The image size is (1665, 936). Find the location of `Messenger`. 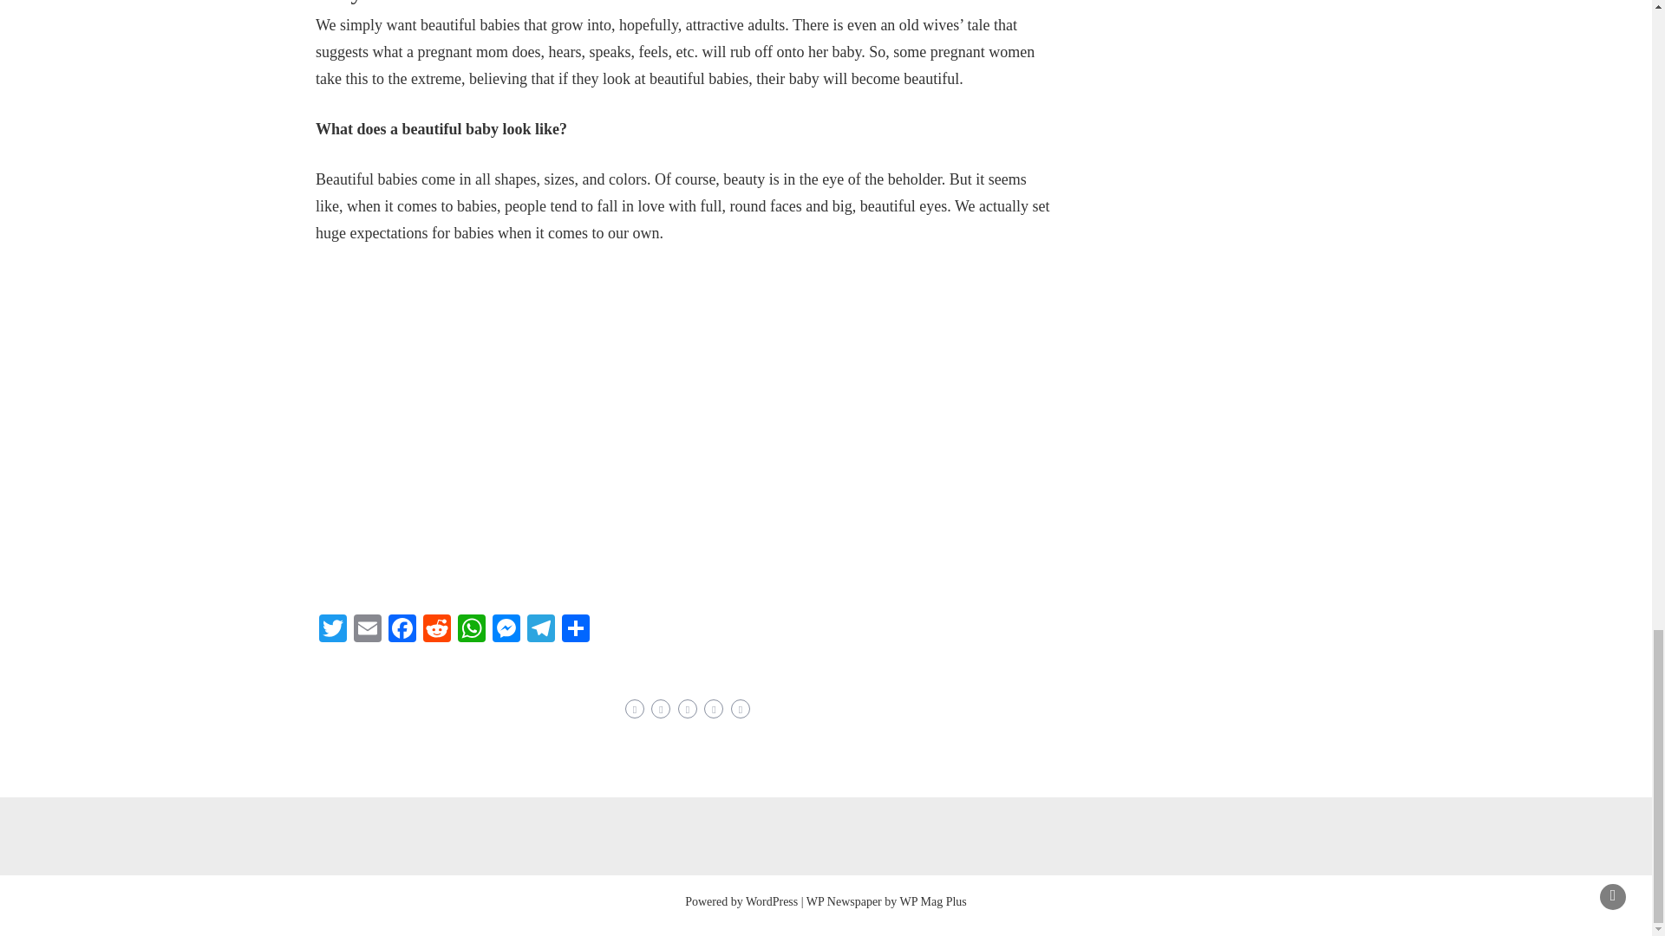

Messenger is located at coordinates (506, 630).